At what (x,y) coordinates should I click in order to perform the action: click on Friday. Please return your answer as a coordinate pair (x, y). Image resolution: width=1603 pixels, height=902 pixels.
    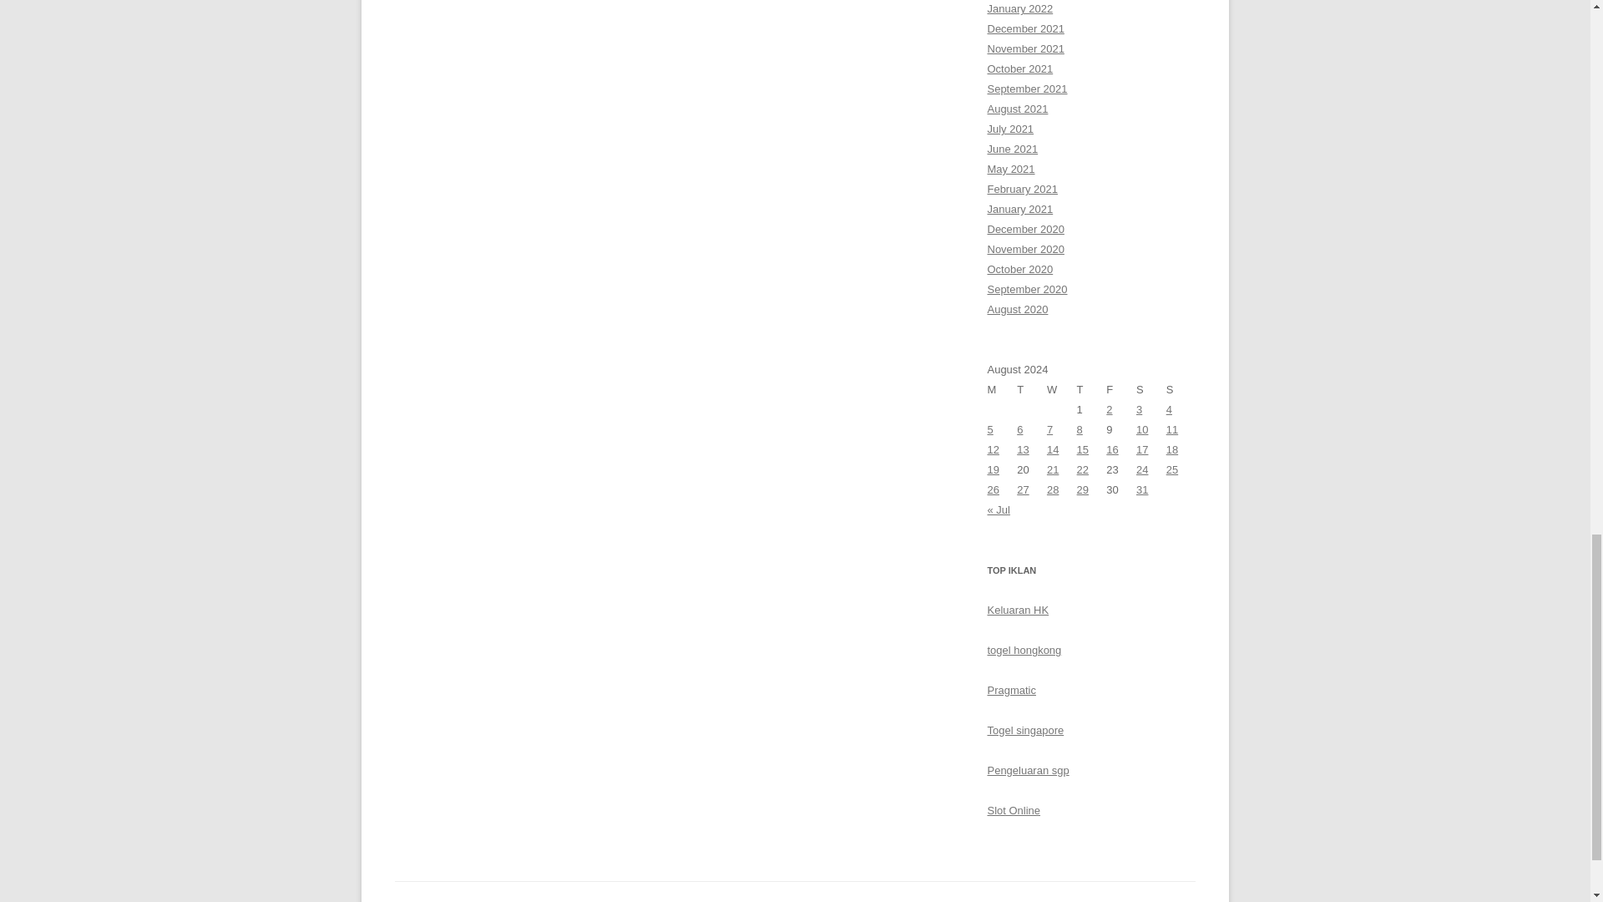
    Looking at the image, I should click on (1120, 389).